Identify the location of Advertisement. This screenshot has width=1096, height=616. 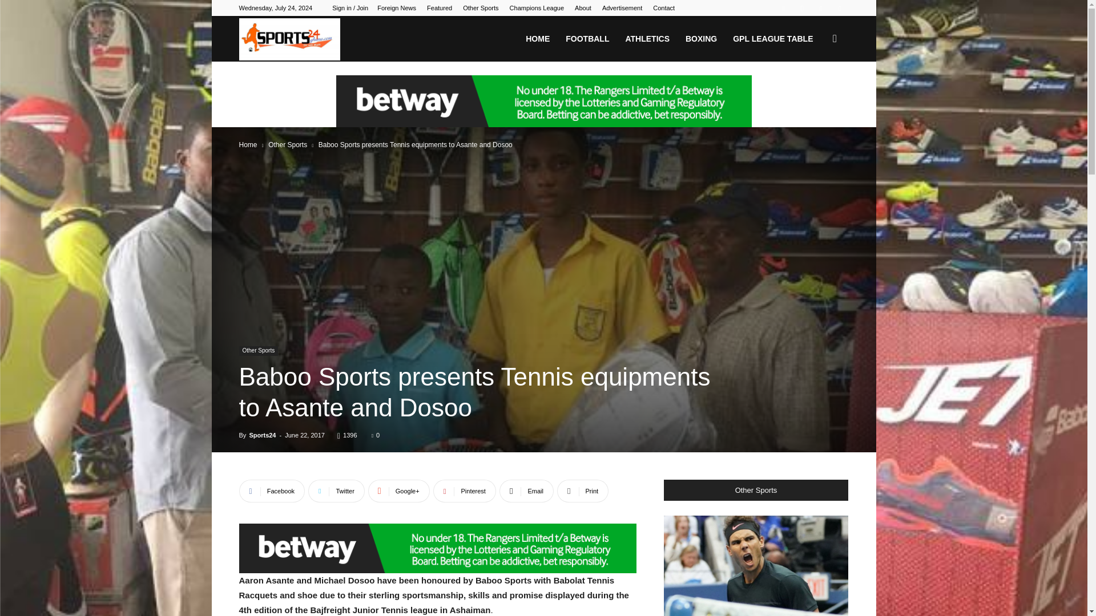
(622, 8).